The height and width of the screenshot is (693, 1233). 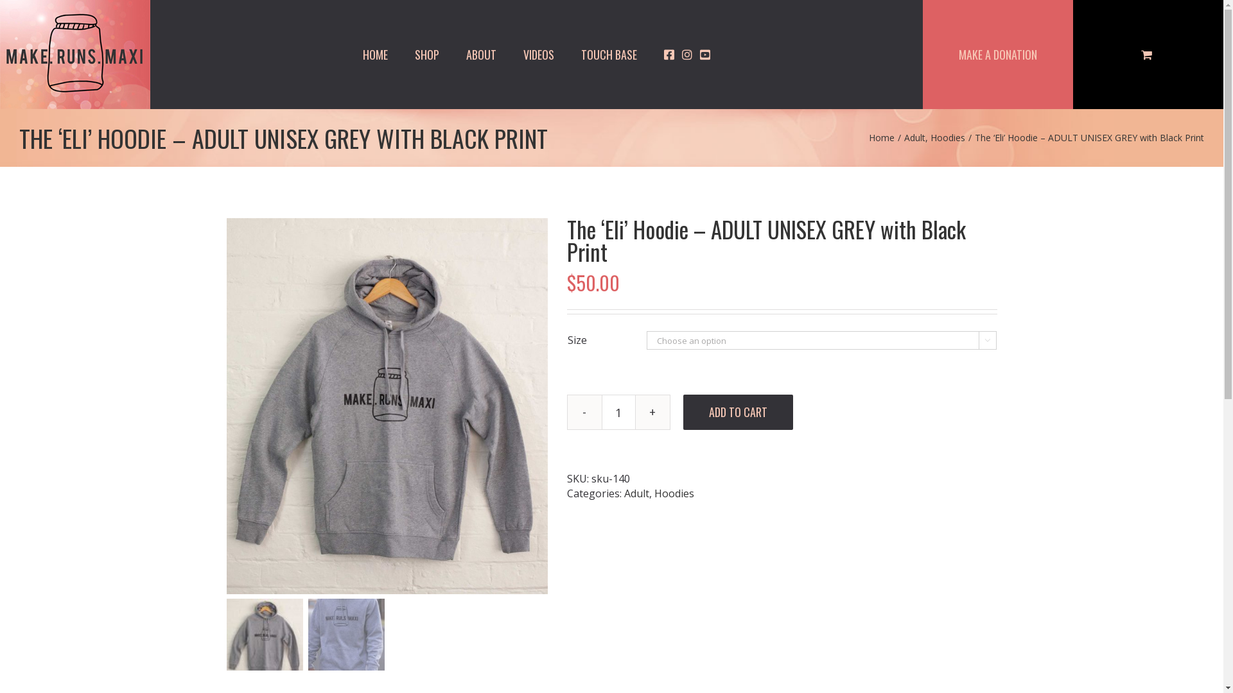 I want to click on Hoodies, so click(x=948, y=137).